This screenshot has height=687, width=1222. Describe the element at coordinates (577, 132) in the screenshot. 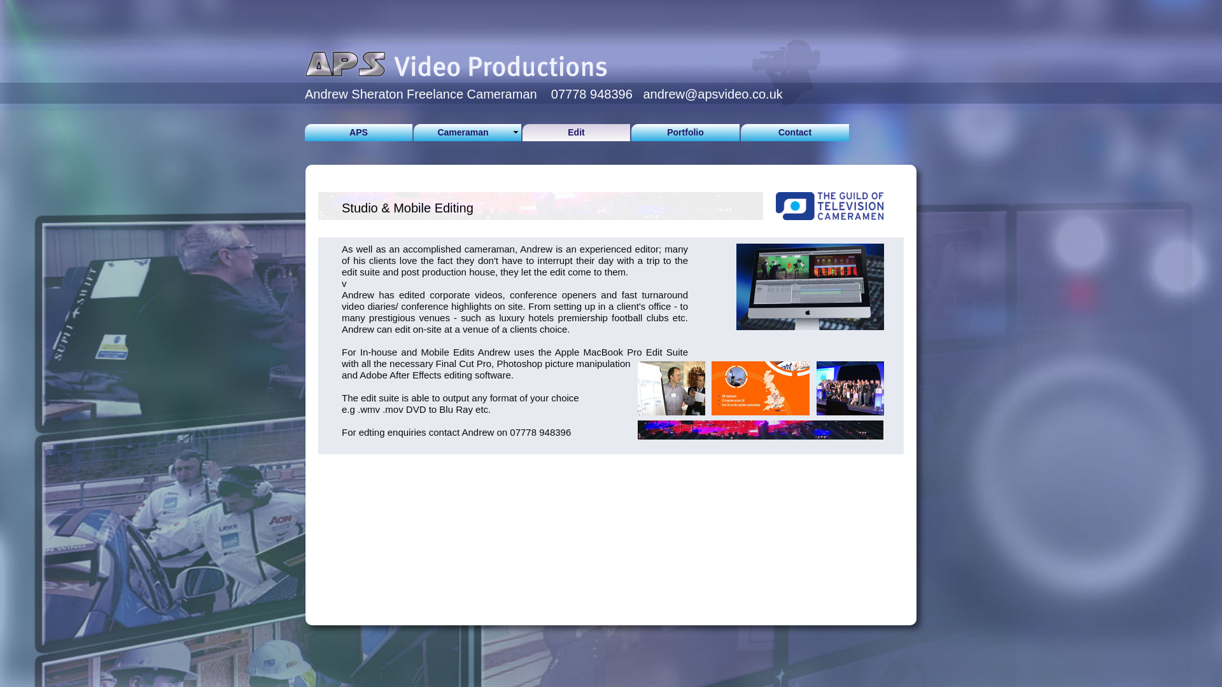

I see `Edit` at that location.